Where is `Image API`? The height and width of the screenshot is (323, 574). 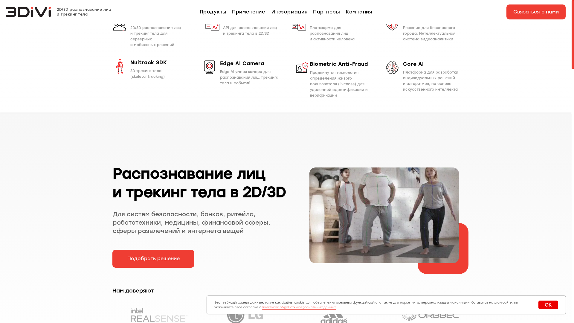
Image API is located at coordinates (250, 20).